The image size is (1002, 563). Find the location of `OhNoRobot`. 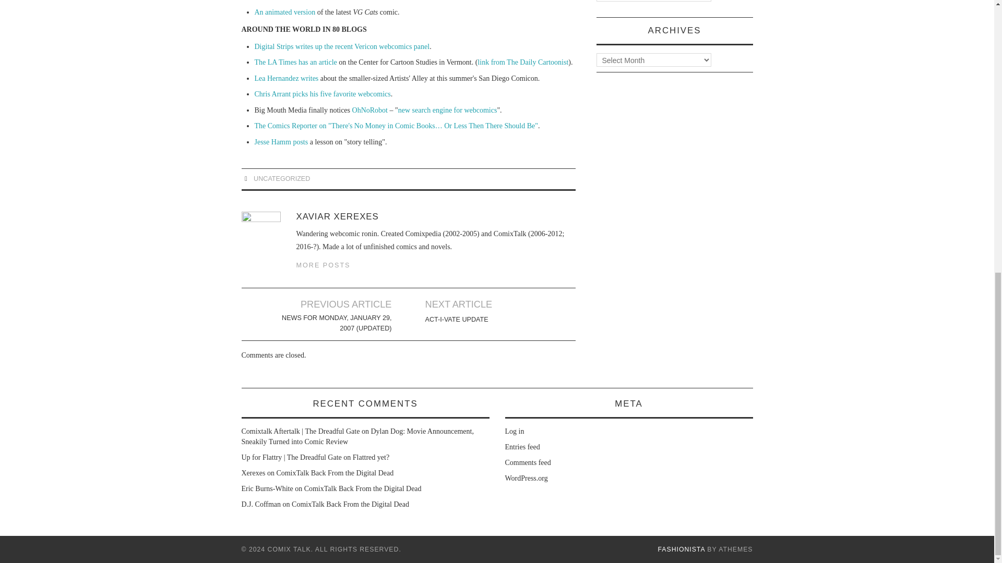

OhNoRobot is located at coordinates (370, 111).